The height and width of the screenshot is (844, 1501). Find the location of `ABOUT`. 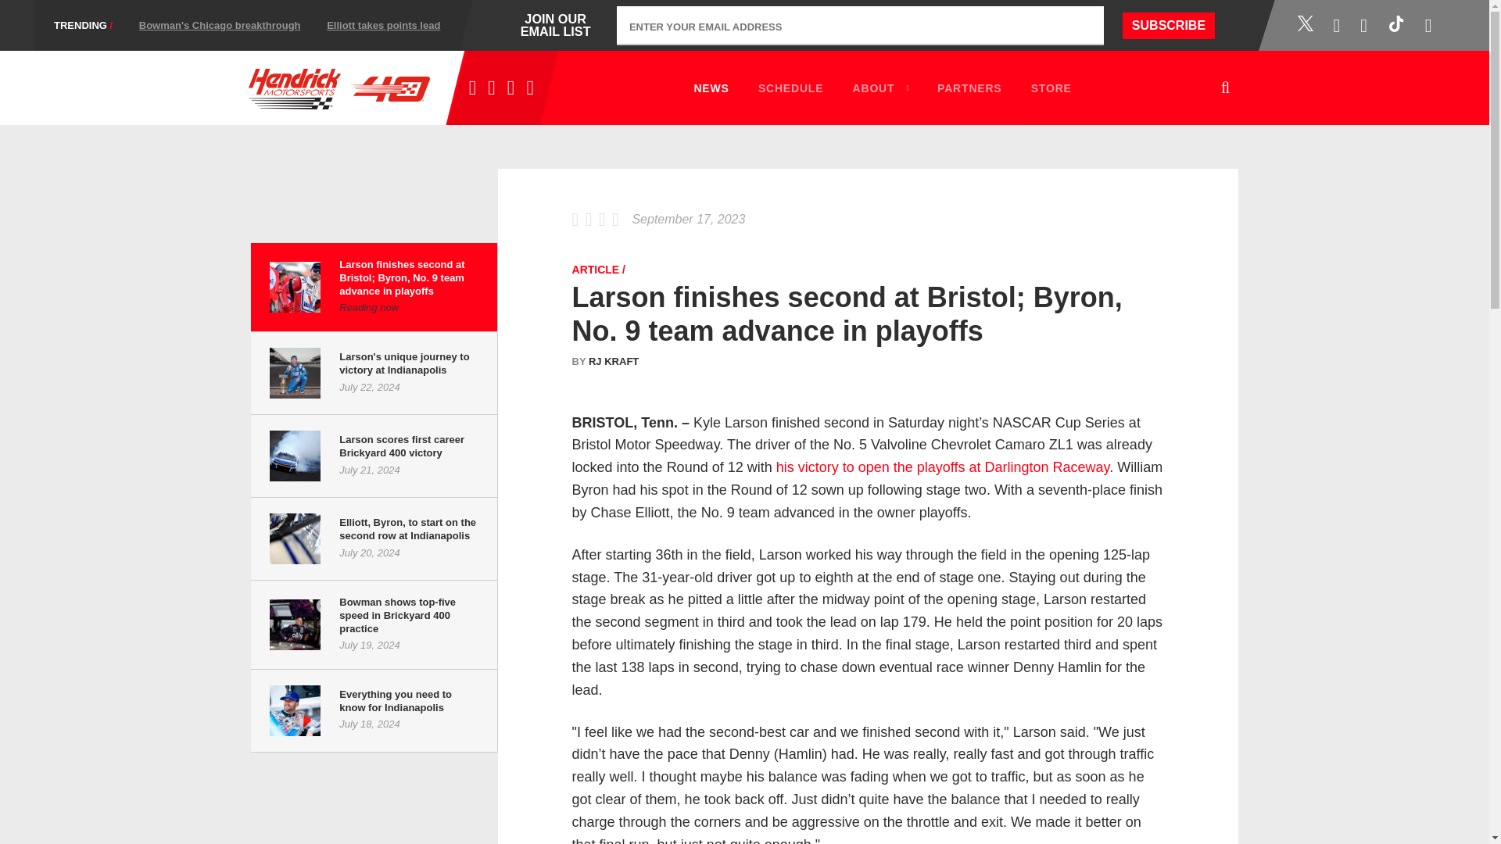

ABOUT is located at coordinates (83, 25).